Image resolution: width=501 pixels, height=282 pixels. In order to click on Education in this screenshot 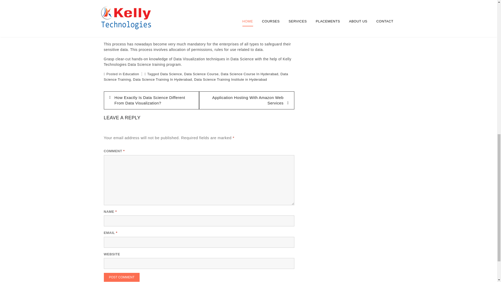, I will do `click(131, 74)`.